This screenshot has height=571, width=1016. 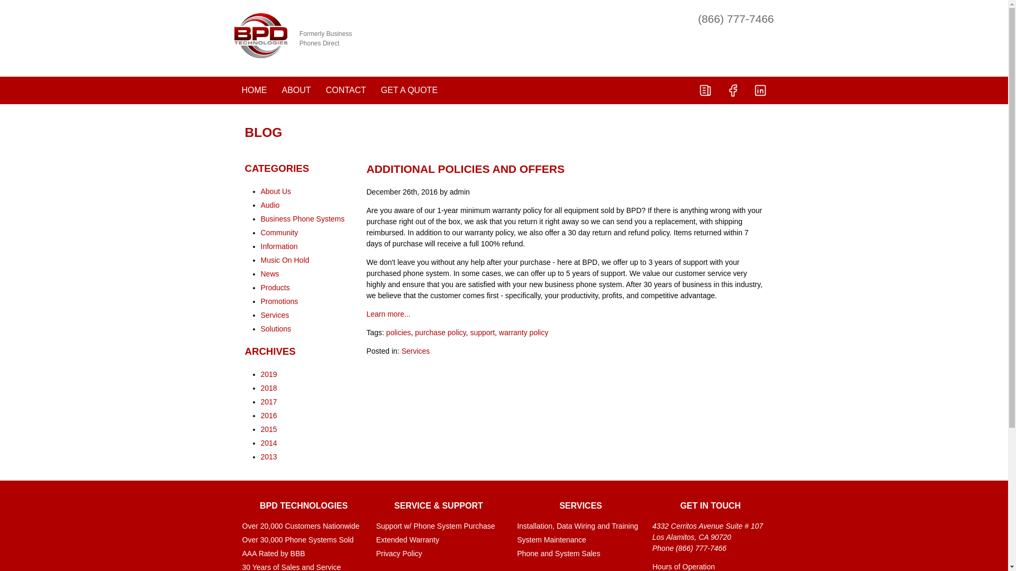 I want to click on warranty policy, so click(x=523, y=333).